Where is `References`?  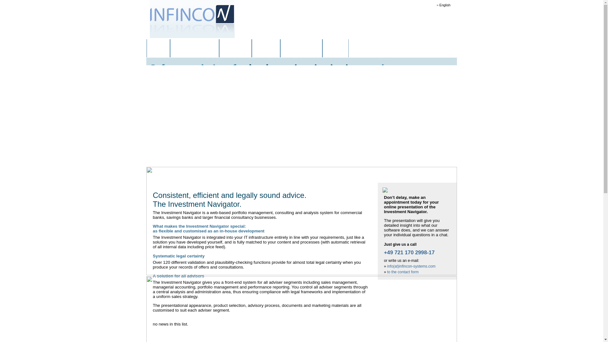 References is located at coordinates (236, 48).